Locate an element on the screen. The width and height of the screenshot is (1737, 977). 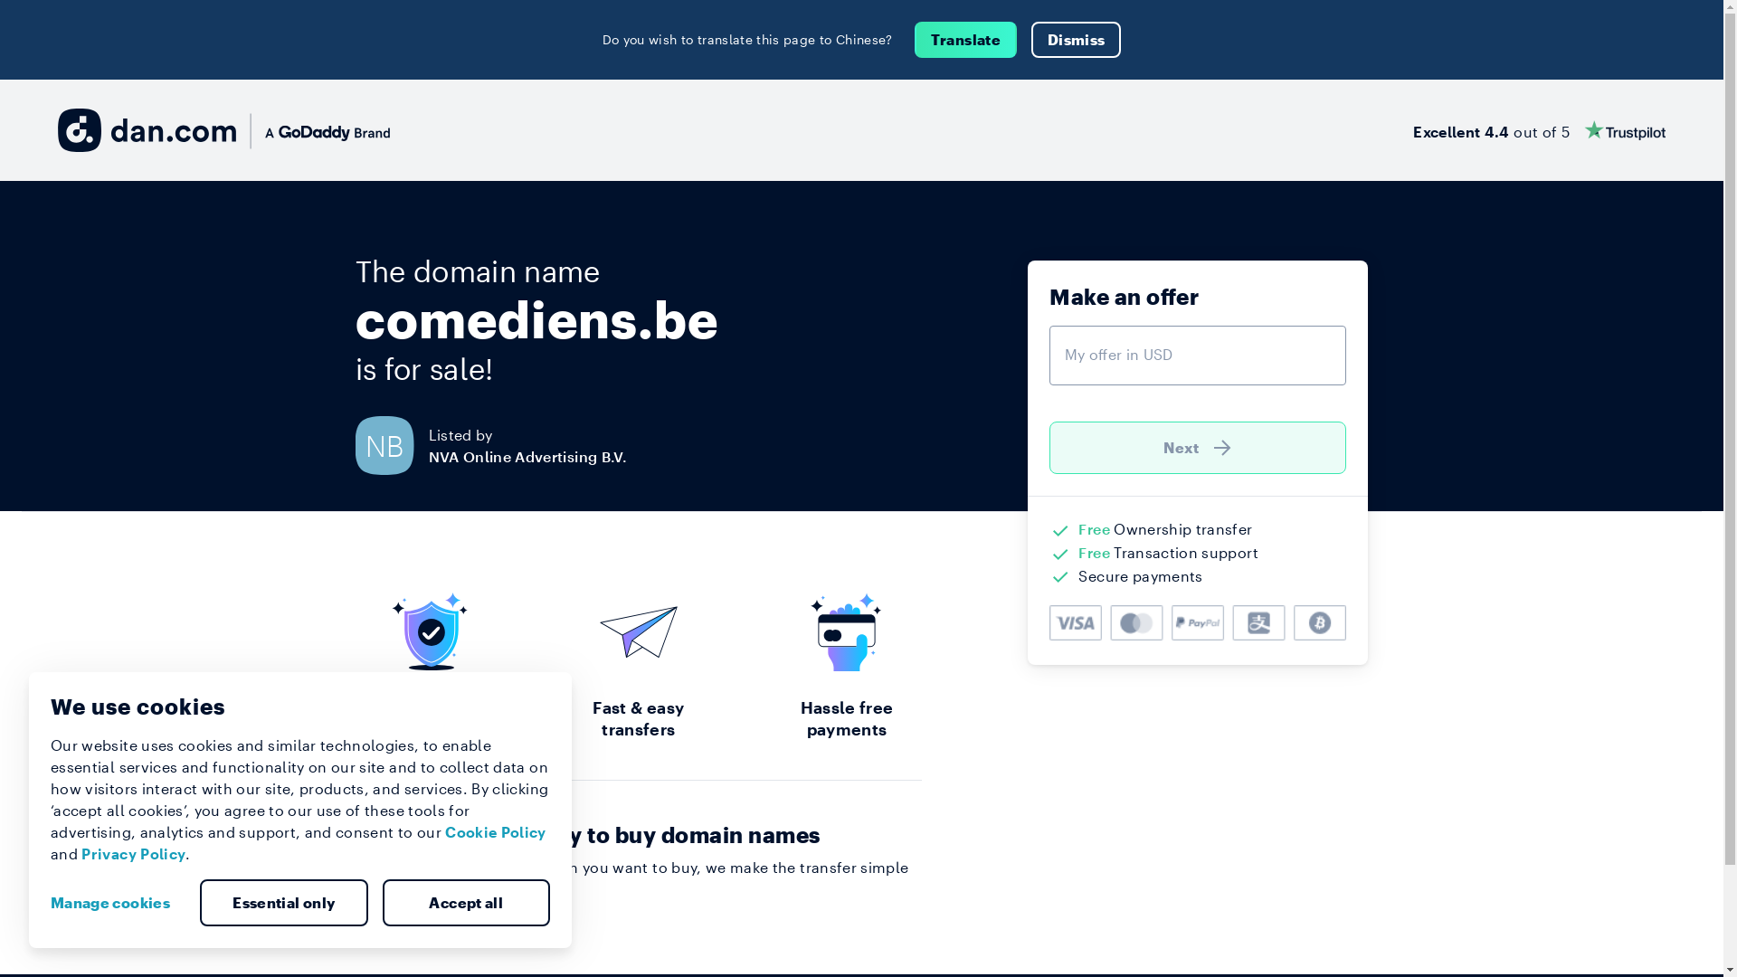
Translate is located at coordinates (966, 40).